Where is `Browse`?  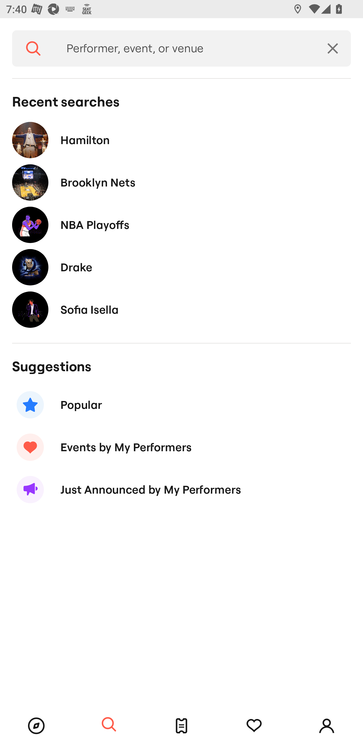 Browse is located at coordinates (36, 726).